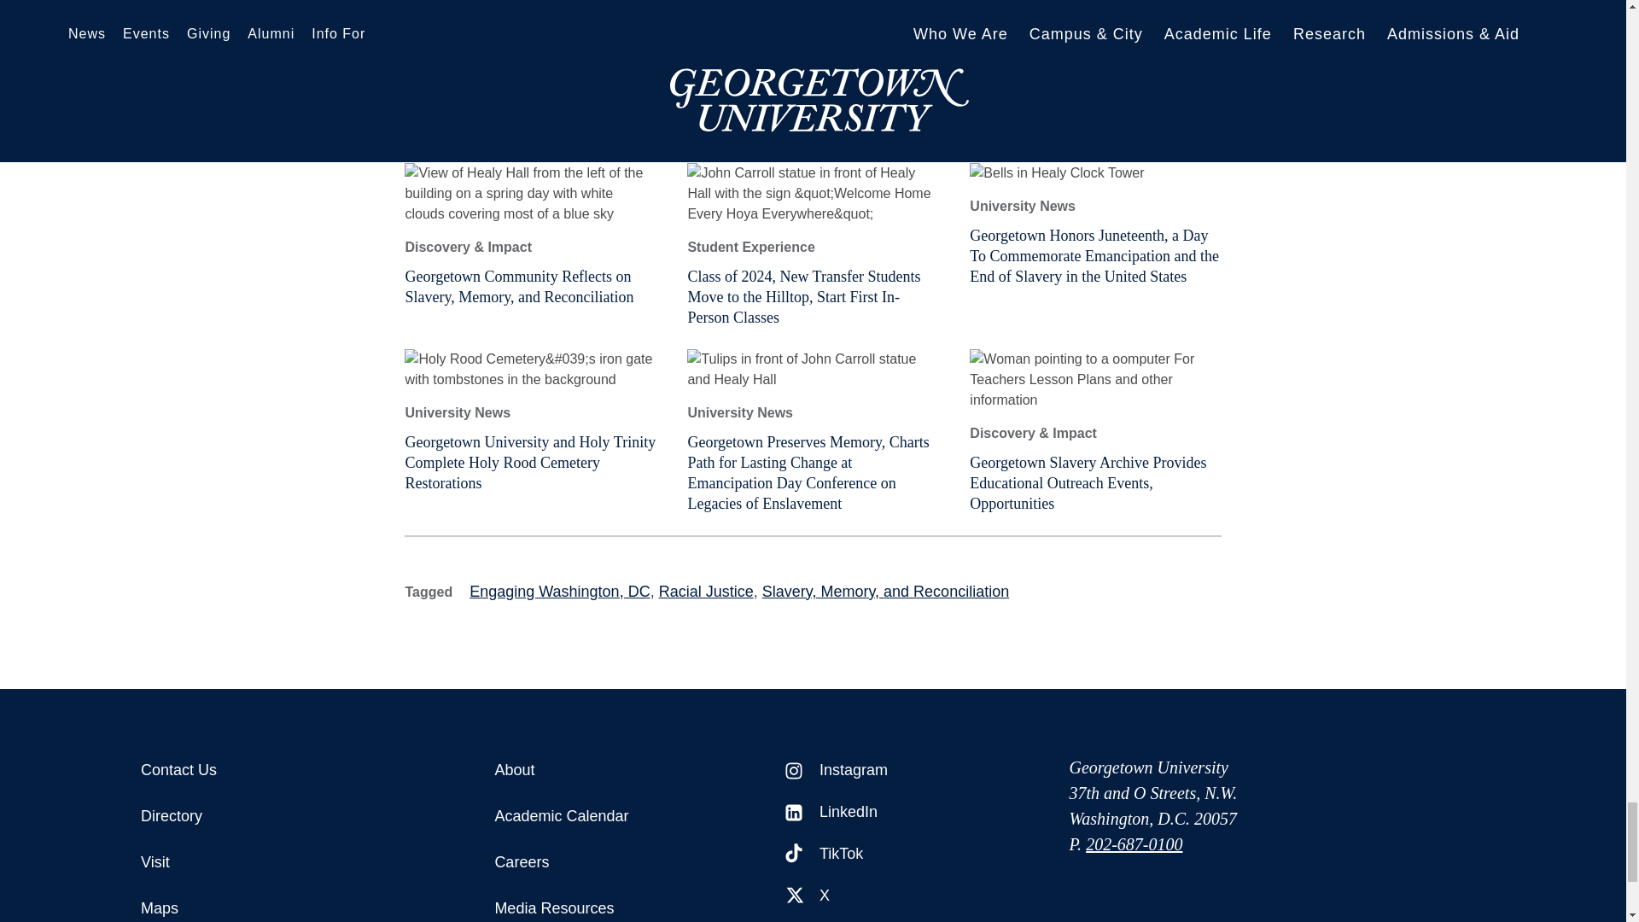  Describe the element at coordinates (794, 813) in the screenshot. I see `LinkedIn` at that location.